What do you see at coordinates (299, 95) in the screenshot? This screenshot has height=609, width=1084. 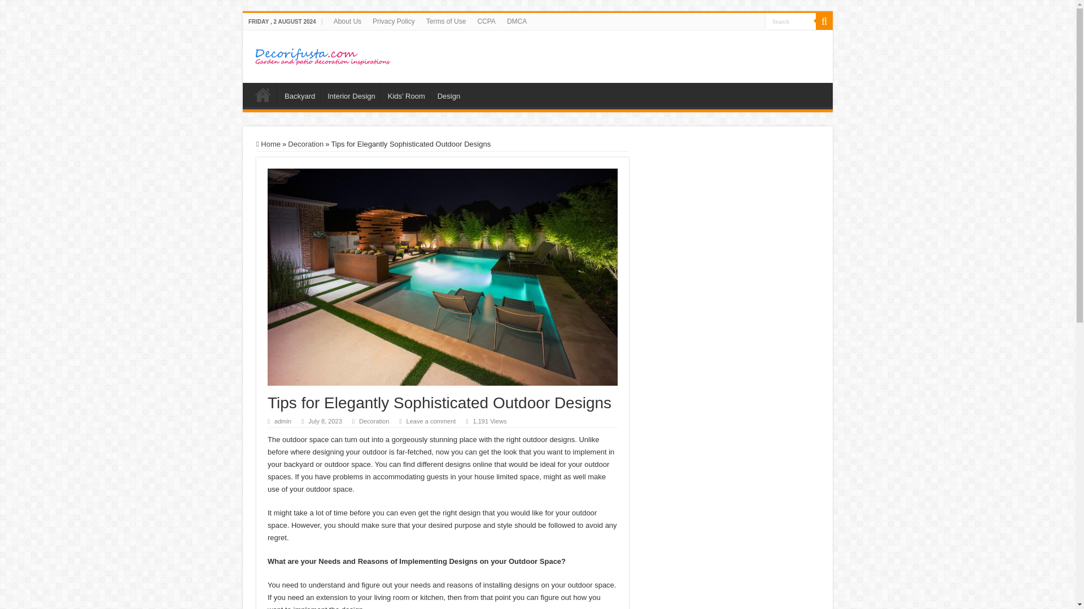 I see `Backyard` at bounding box center [299, 95].